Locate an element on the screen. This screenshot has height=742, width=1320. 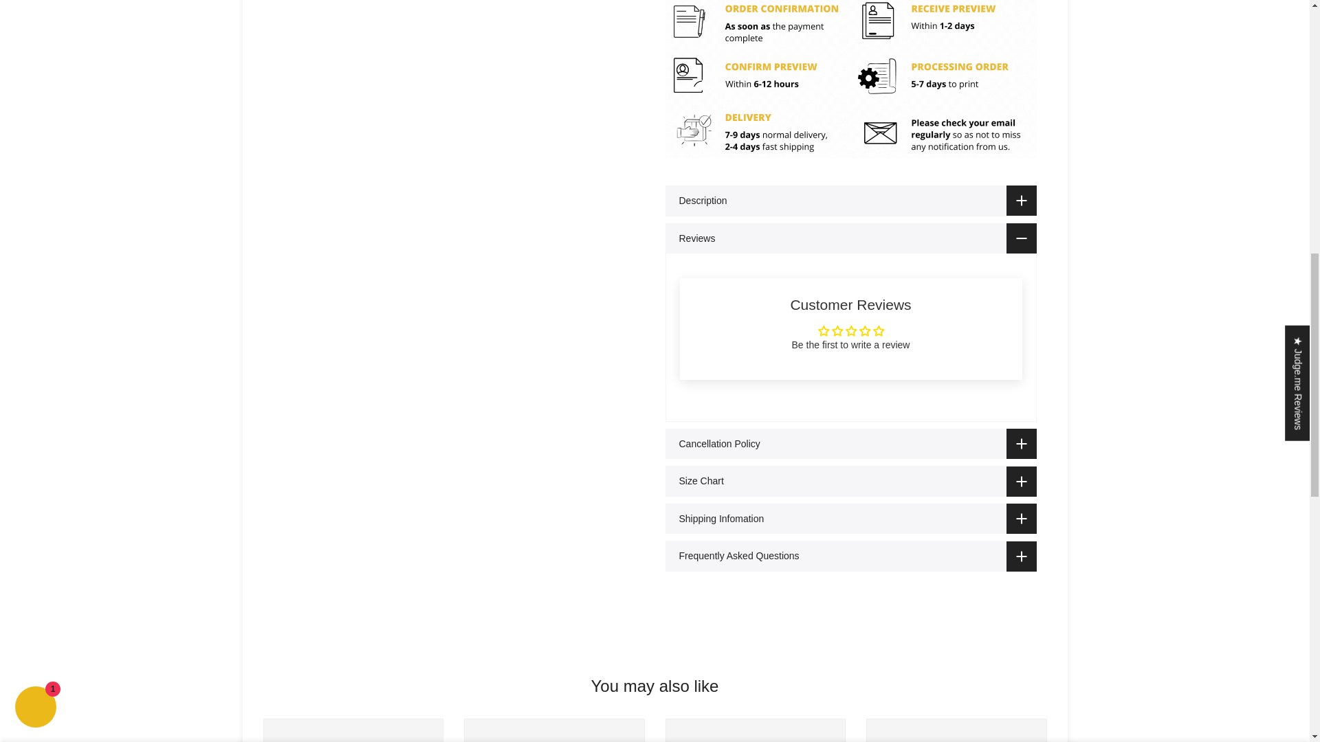
1 is located at coordinates (898, 32).